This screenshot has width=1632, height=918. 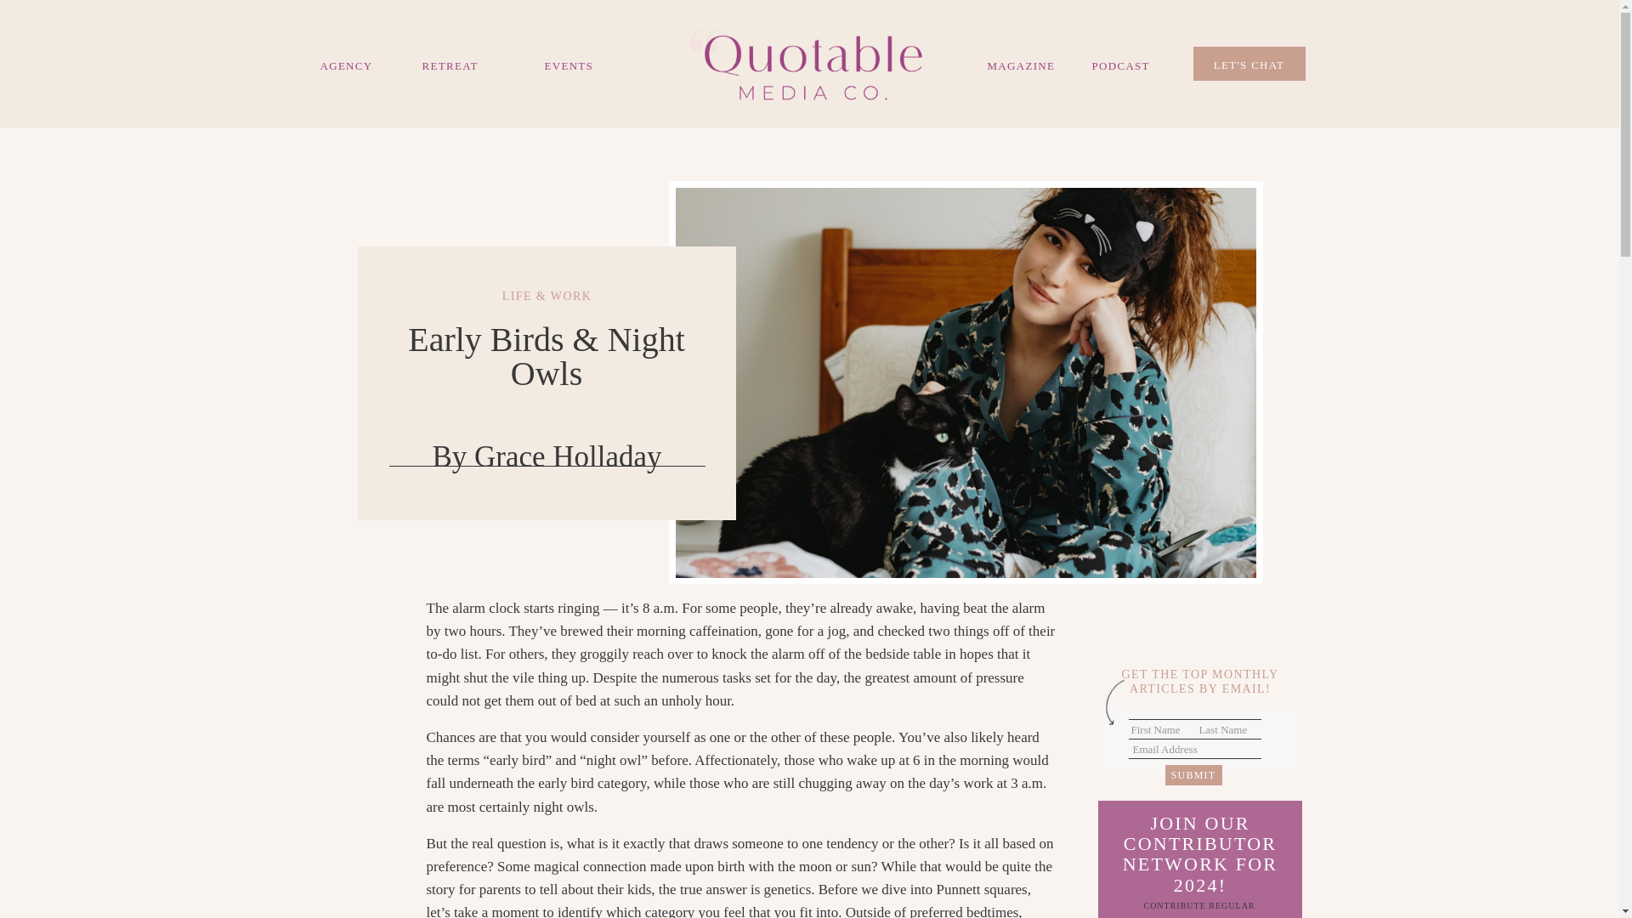 I want to click on By Grace Holladay, so click(x=546, y=457).